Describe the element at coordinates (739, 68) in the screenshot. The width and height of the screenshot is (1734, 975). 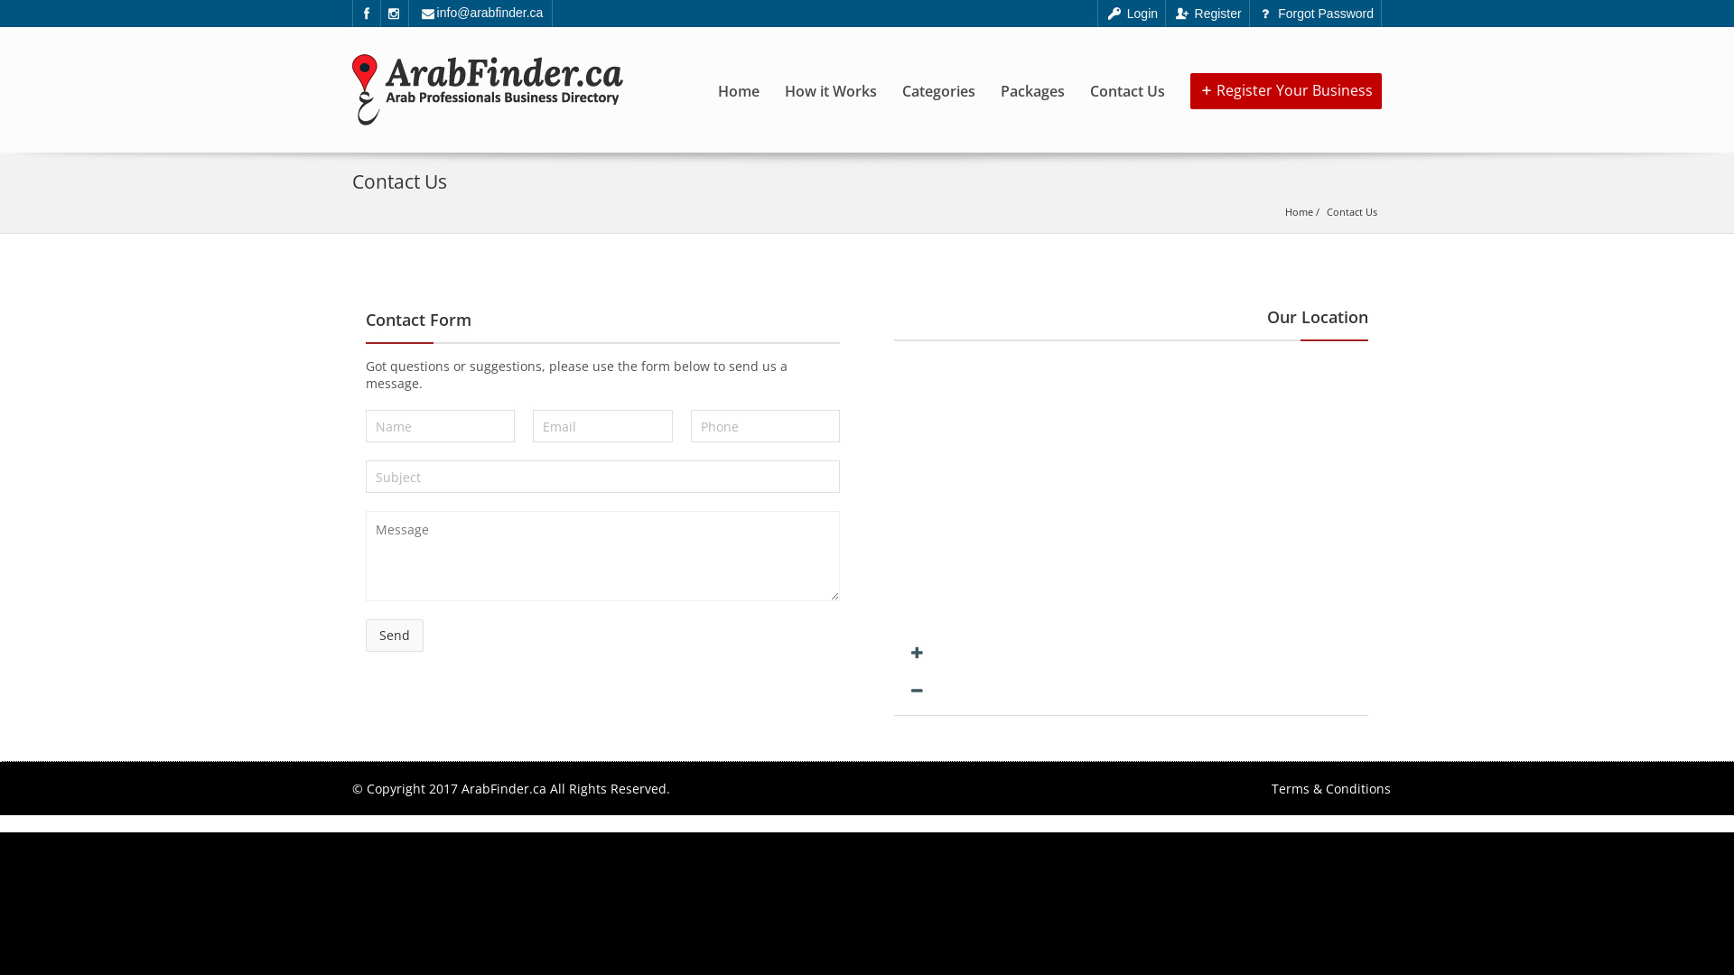
I see `Home` at that location.